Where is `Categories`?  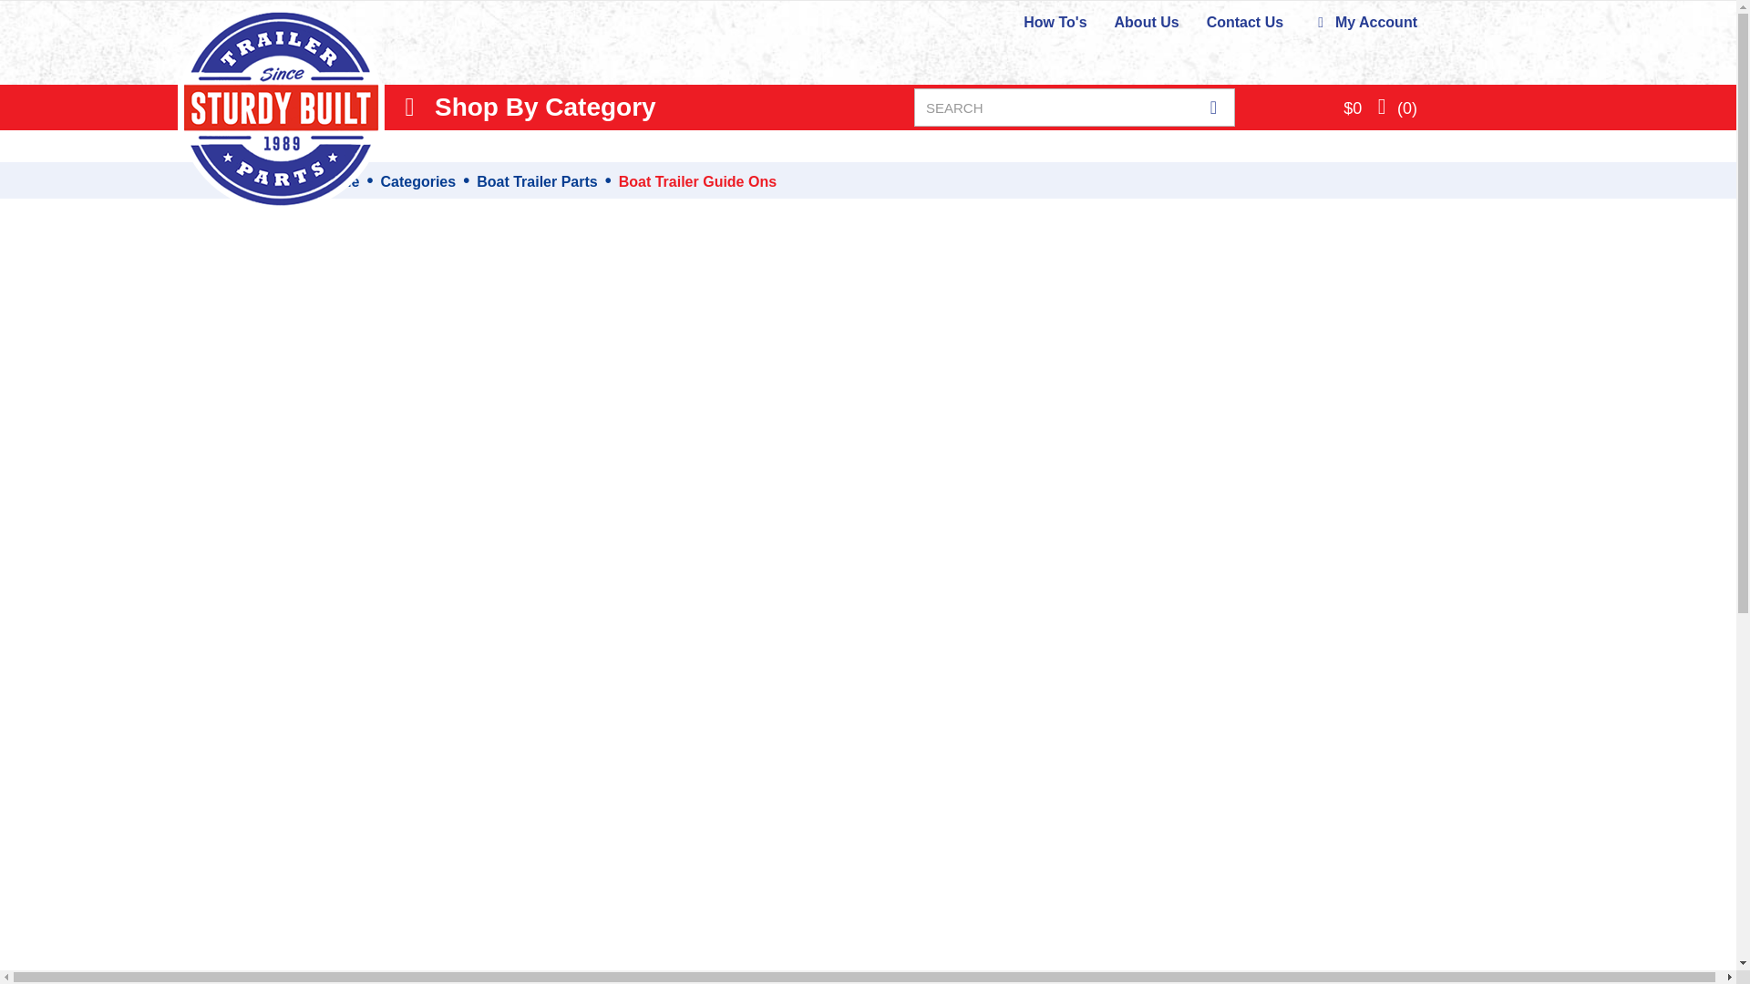 Categories is located at coordinates (417, 182).